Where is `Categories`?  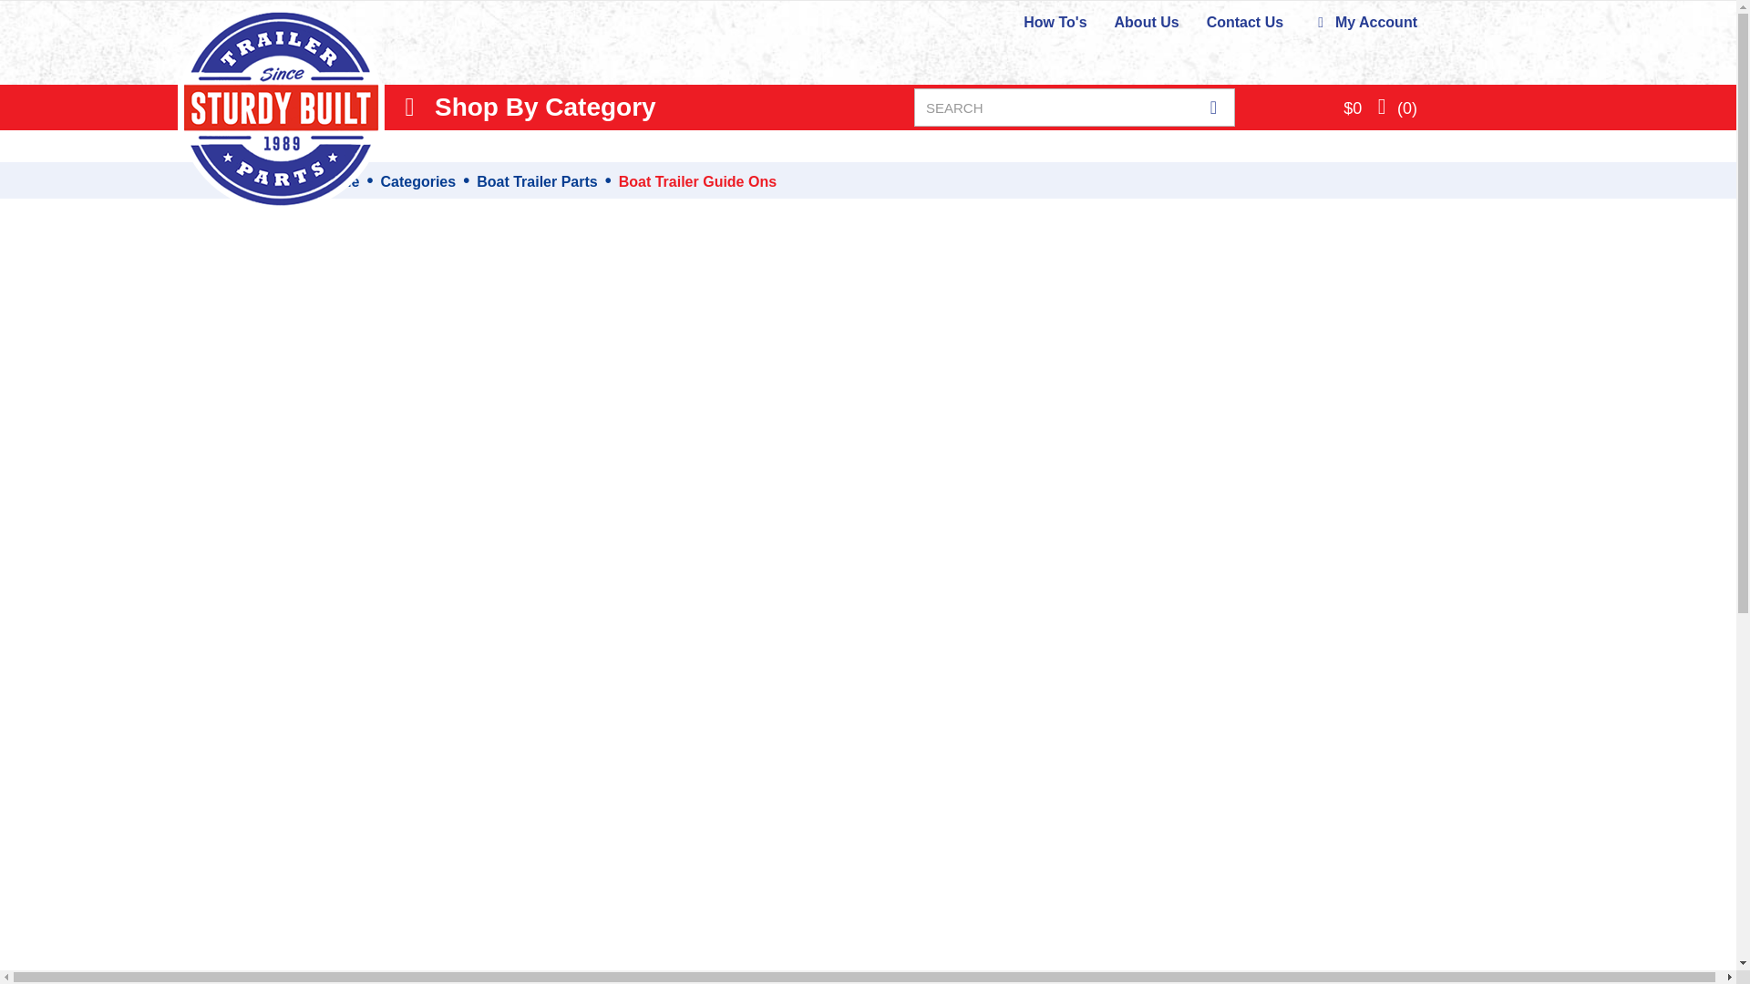 Categories is located at coordinates (417, 182).